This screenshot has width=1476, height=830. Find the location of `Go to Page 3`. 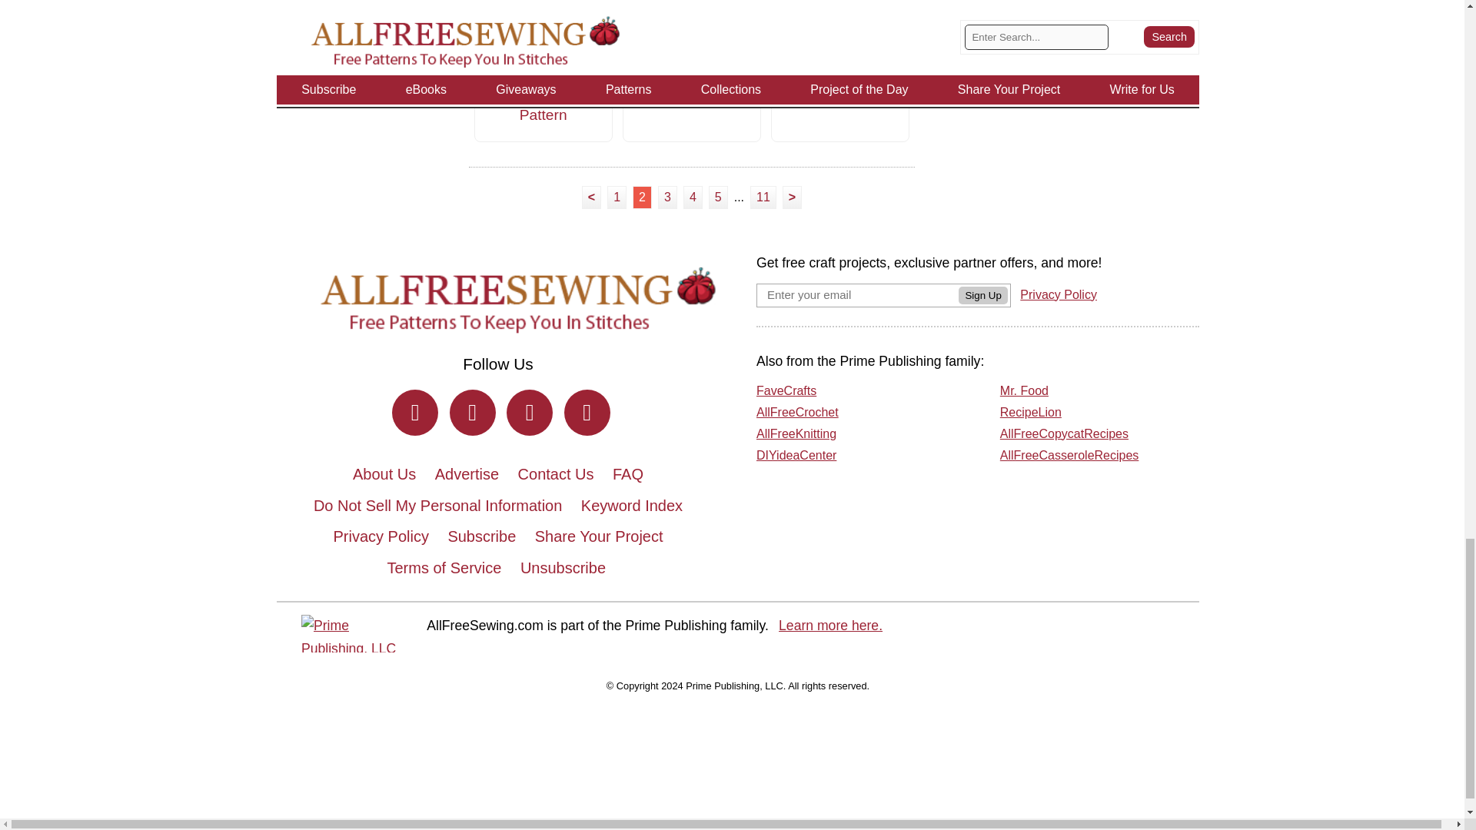

Go to Page 3 is located at coordinates (667, 197).